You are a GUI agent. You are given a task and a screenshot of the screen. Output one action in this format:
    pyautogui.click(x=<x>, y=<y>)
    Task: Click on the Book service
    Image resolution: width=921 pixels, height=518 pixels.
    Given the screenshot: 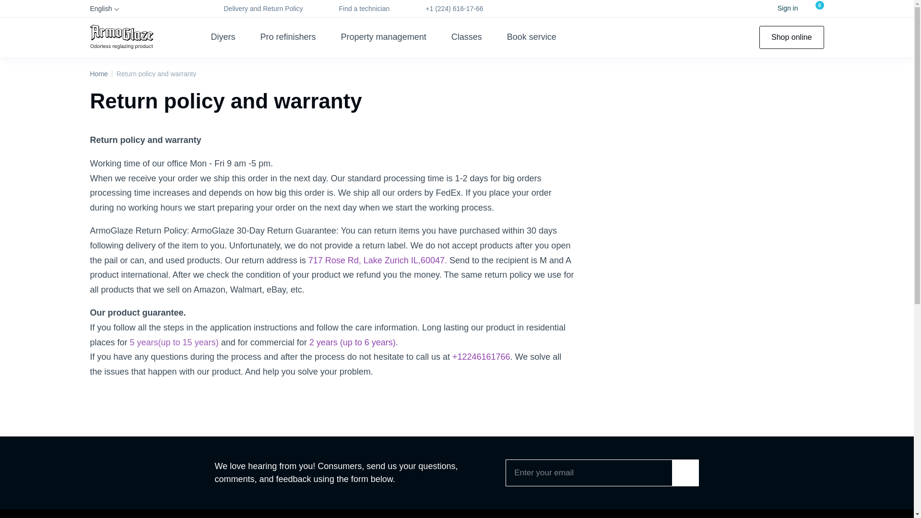 What is the action you would take?
    pyautogui.click(x=531, y=36)
    